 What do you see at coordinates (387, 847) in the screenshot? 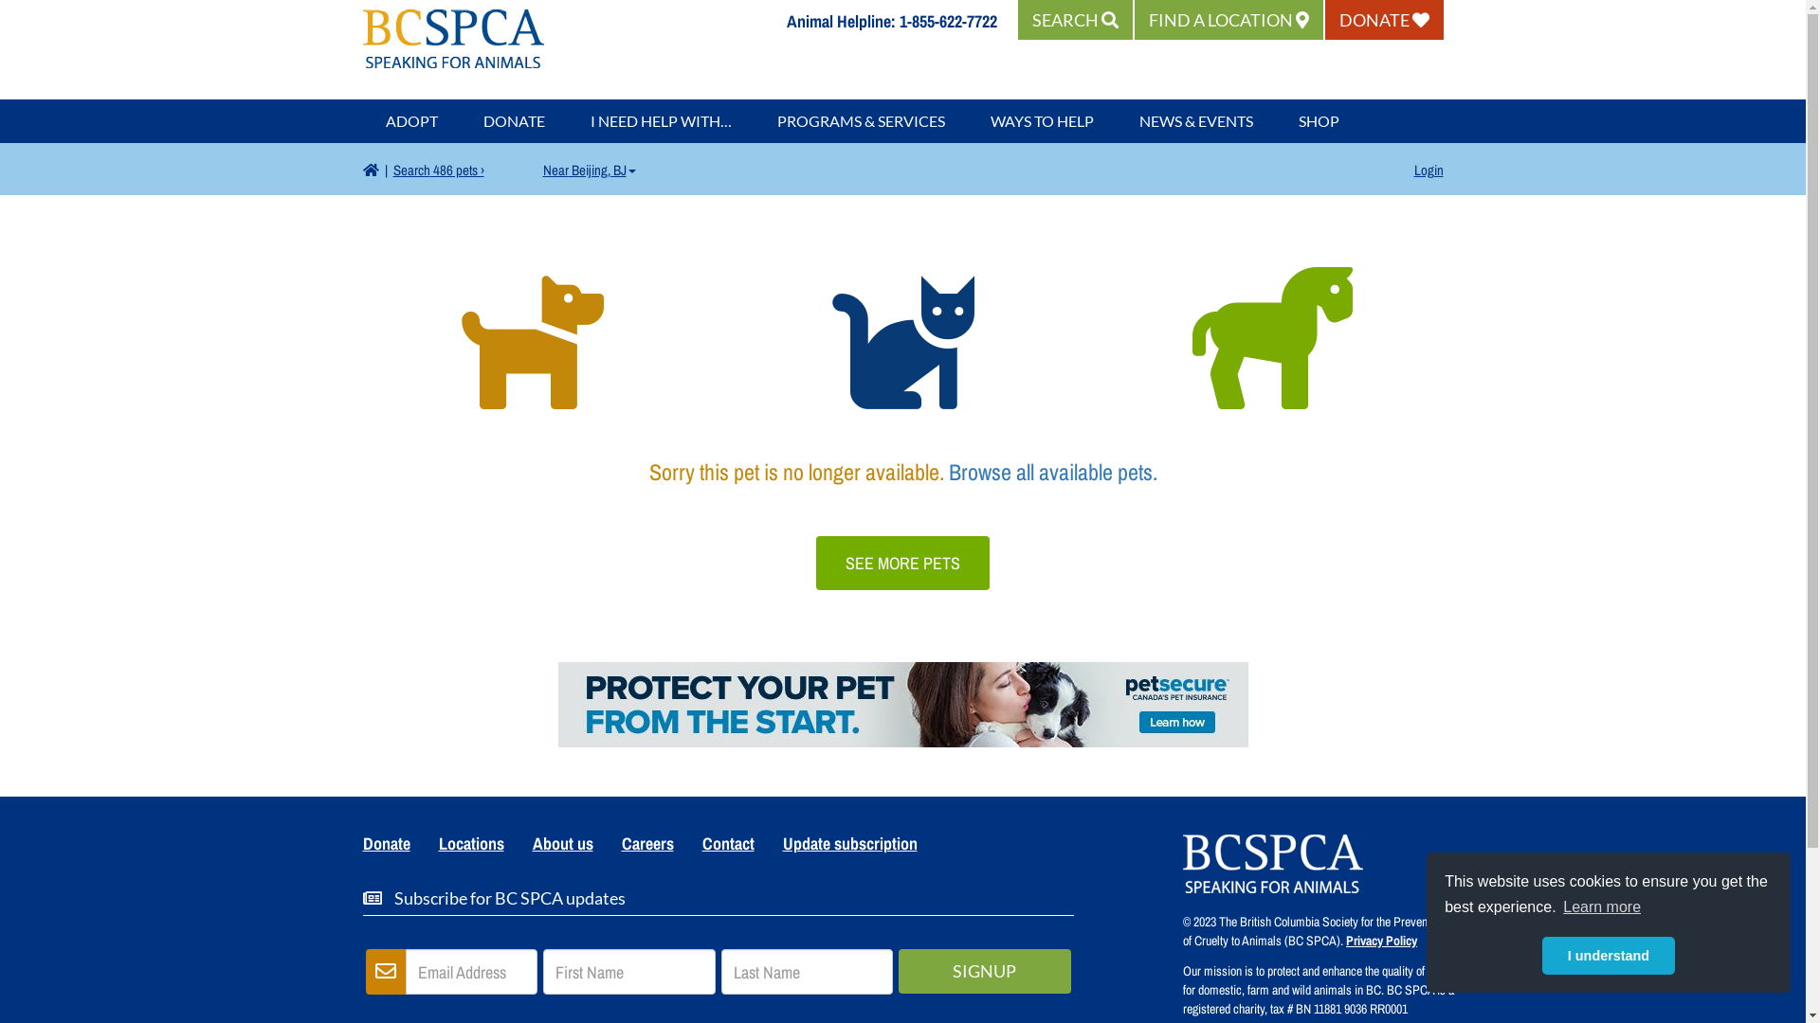
I see `Donate` at bounding box center [387, 847].